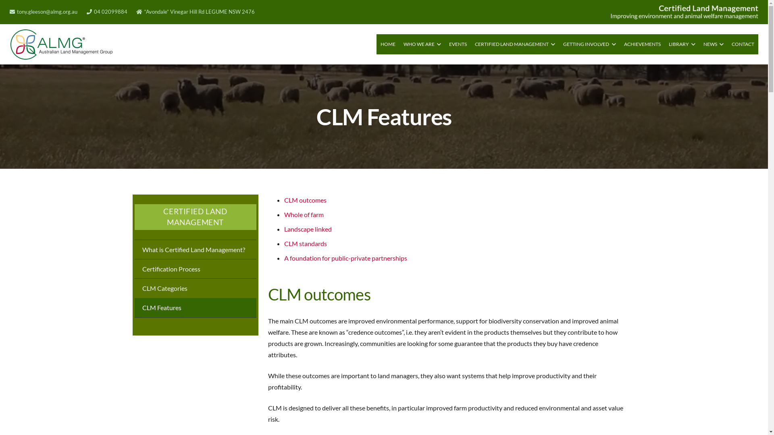 This screenshot has height=435, width=774. I want to click on CLM Features, so click(196, 308).